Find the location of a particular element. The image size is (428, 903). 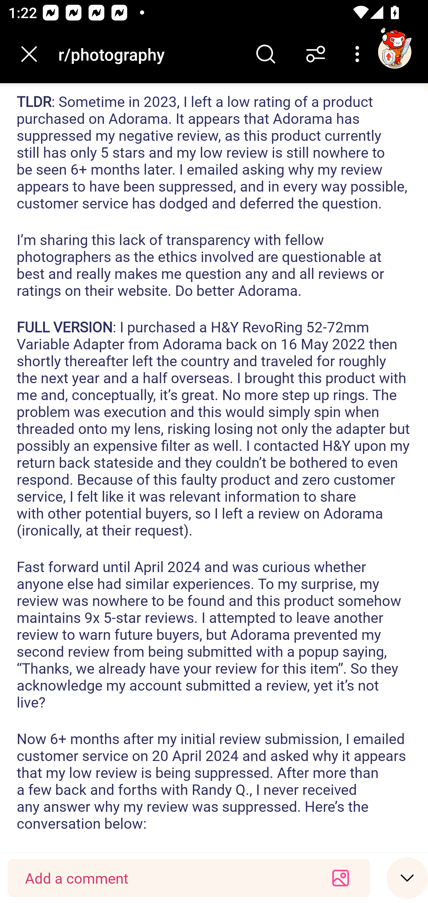

Search comments is located at coordinates (265, 54).